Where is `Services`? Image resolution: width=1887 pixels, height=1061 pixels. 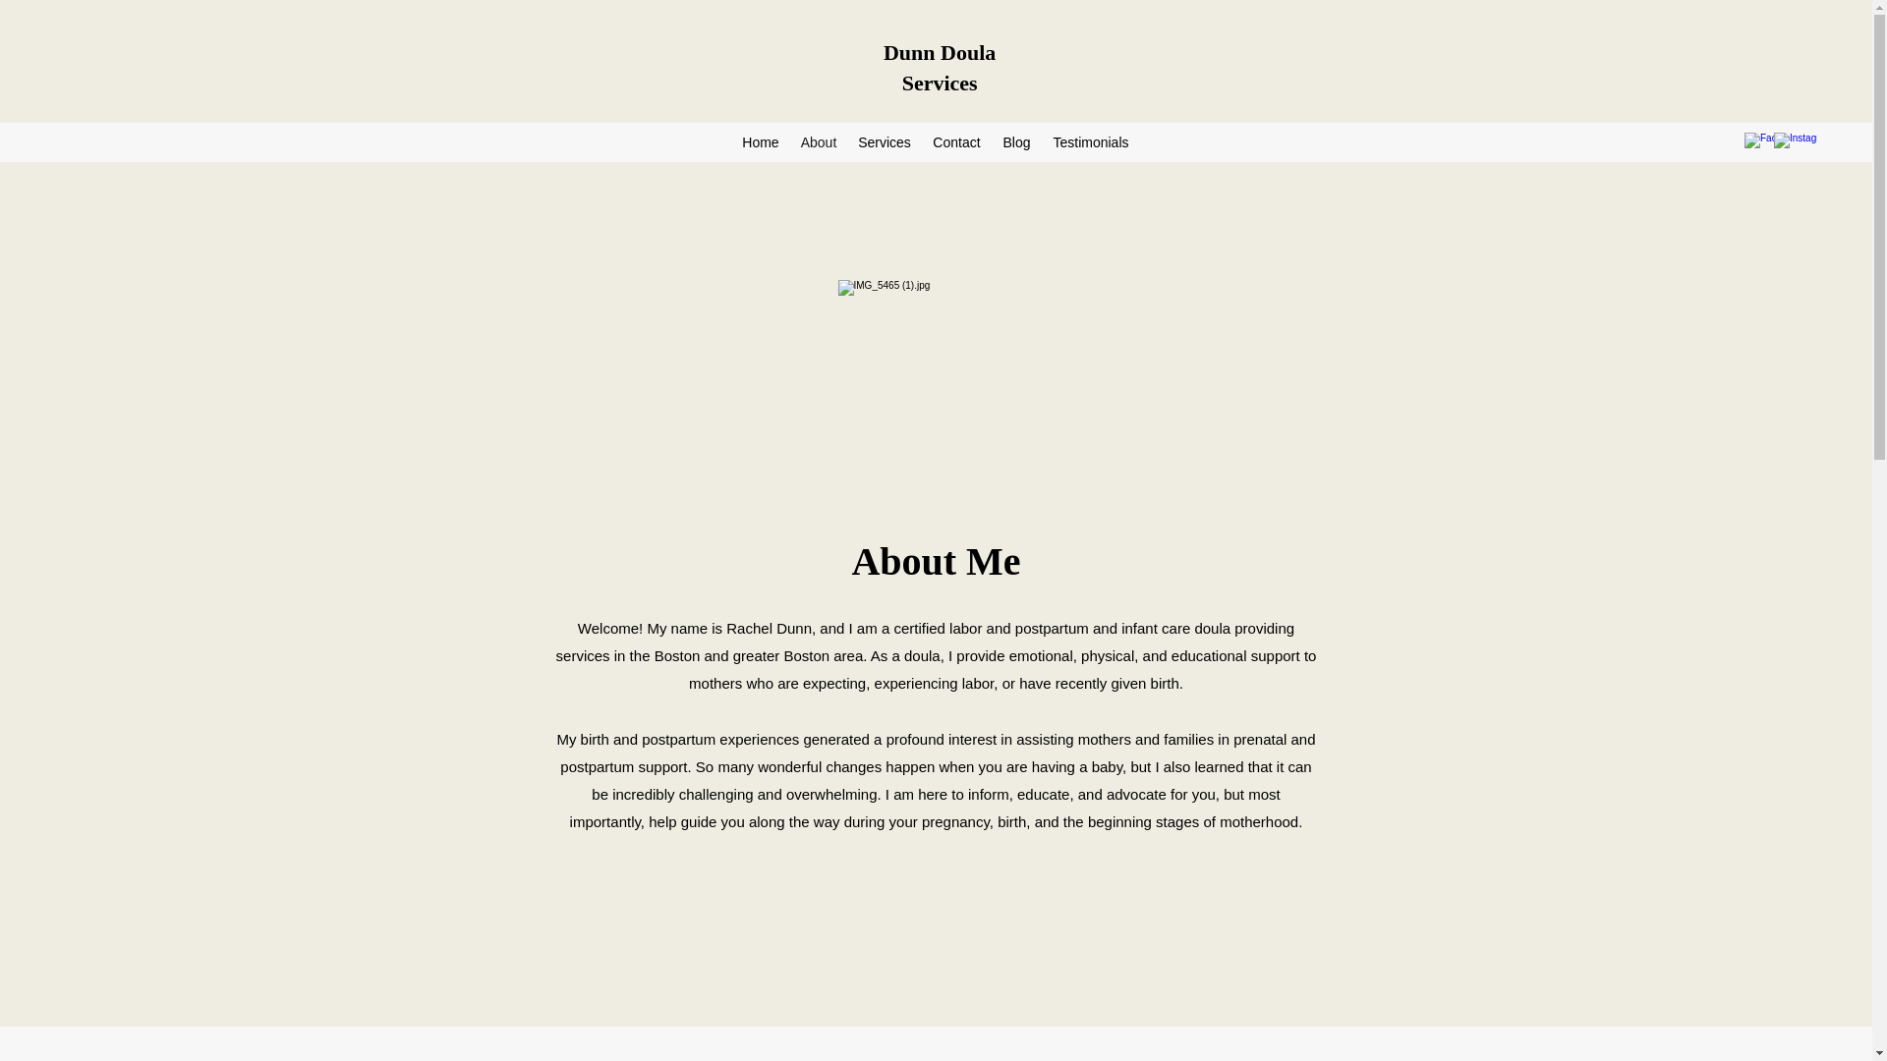 Services is located at coordinates (884, 141).